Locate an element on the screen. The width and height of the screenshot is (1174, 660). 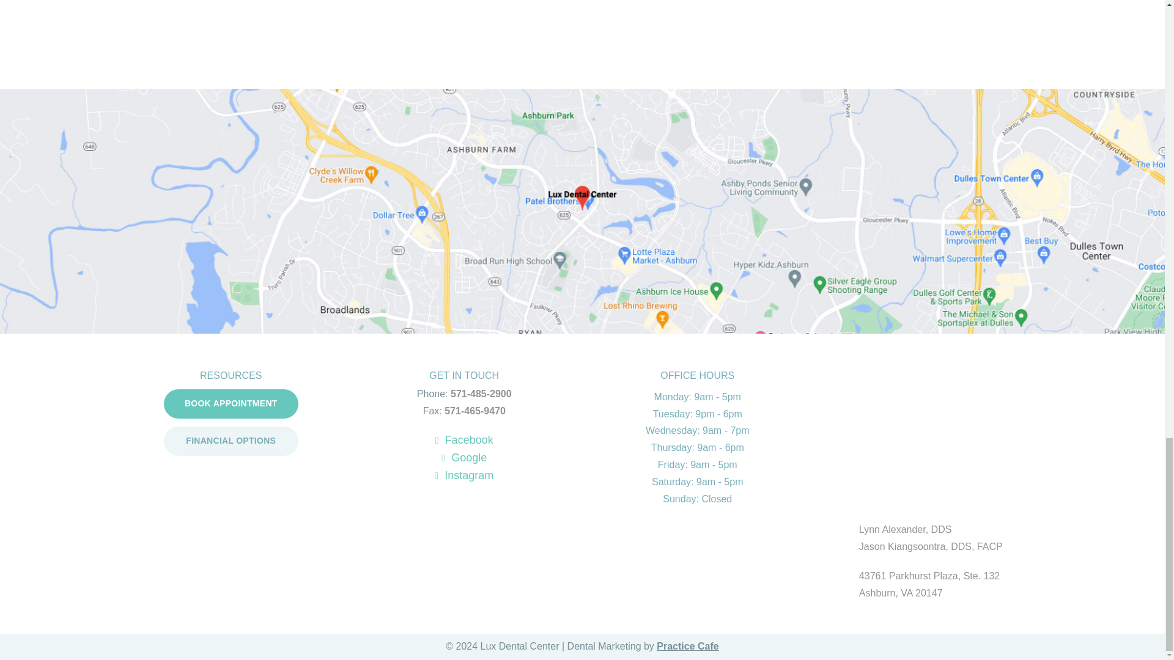
BOOK APPOINTMENT is located at coordinates (231, 403).